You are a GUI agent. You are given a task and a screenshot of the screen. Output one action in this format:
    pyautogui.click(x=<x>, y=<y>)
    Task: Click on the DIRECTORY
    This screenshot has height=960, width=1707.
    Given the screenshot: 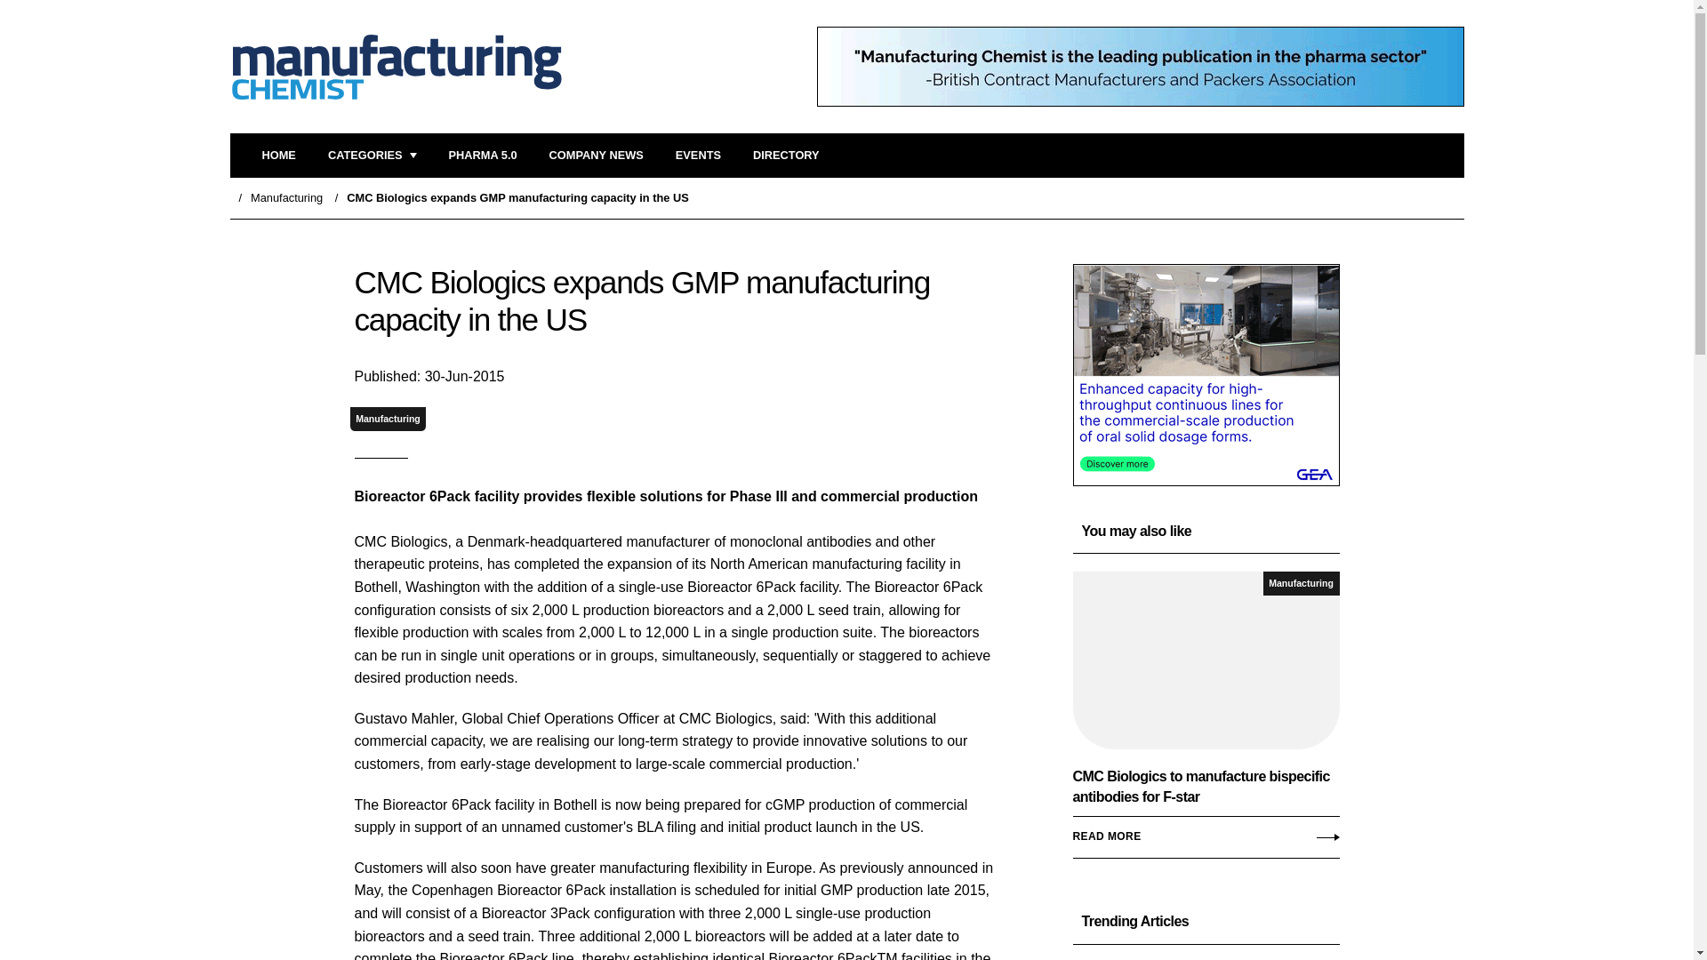 What is the action you would take?
    pyautogui.click(x=786, y=156)
    